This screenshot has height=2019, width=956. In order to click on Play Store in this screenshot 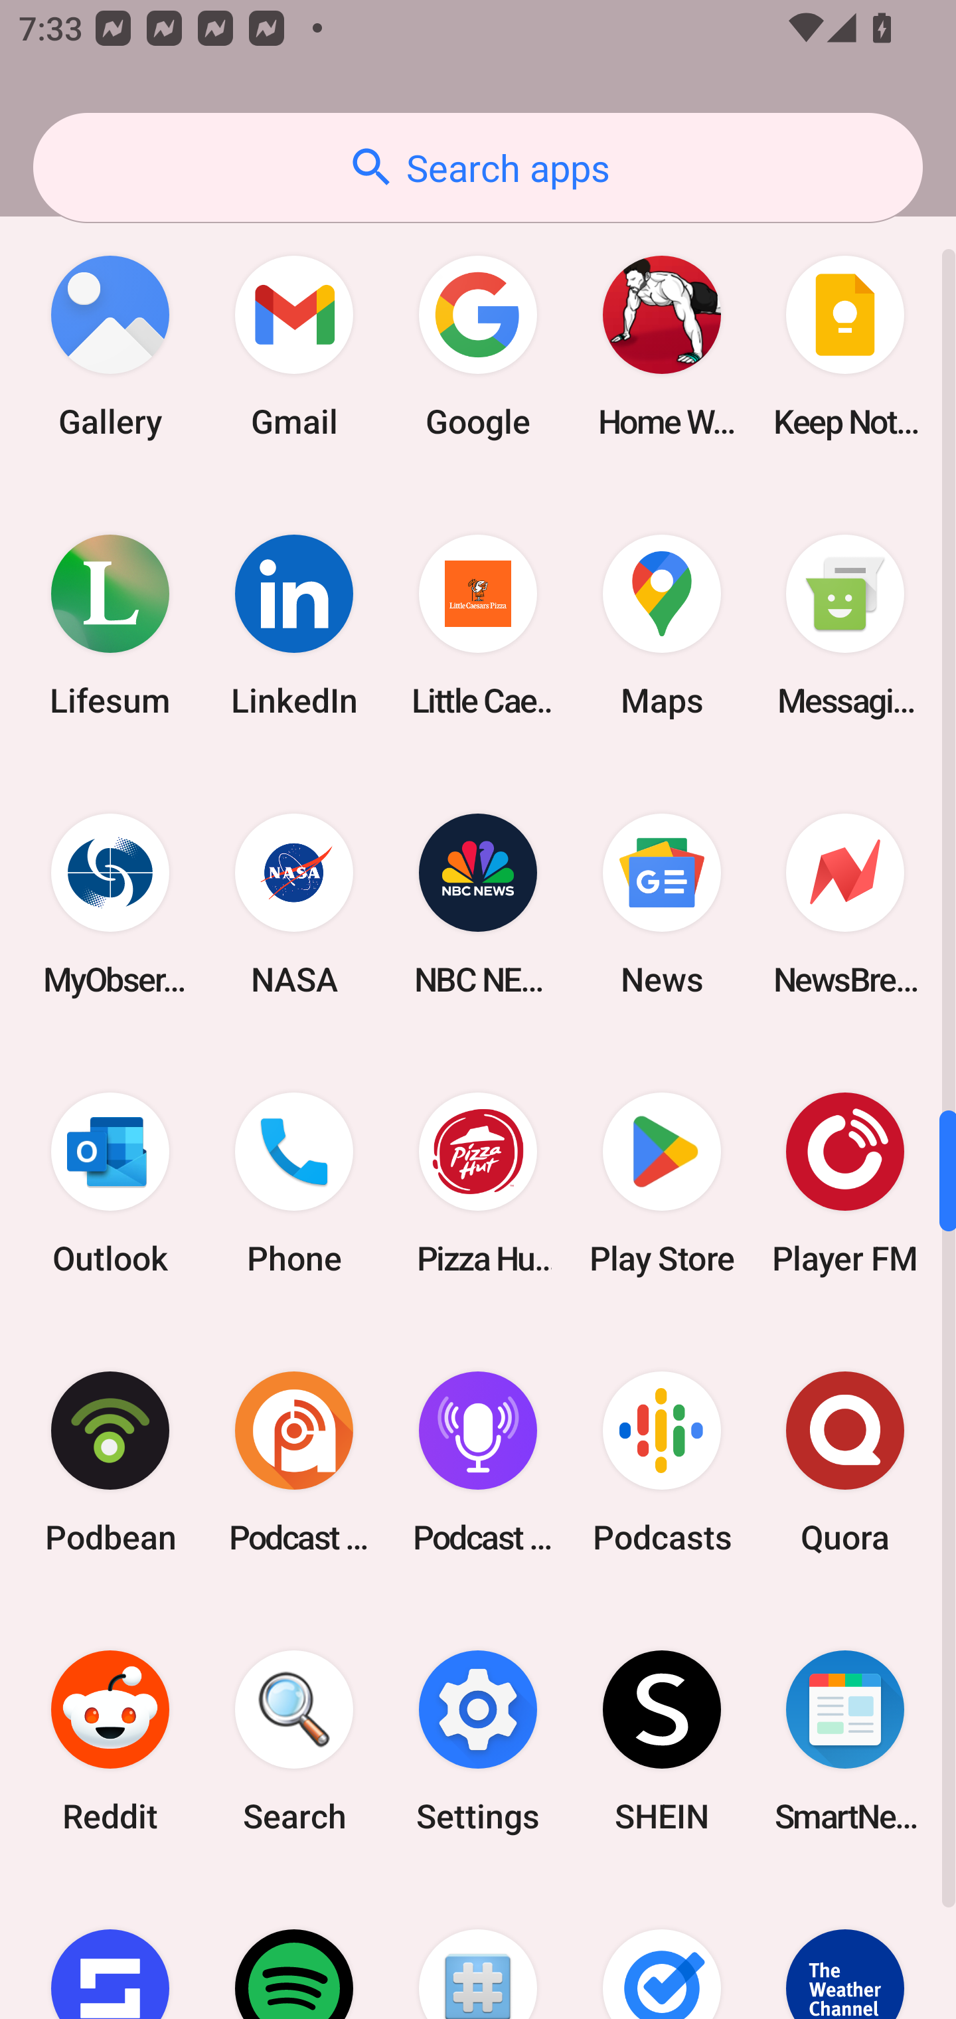, I will do `click(661, 1183)`.